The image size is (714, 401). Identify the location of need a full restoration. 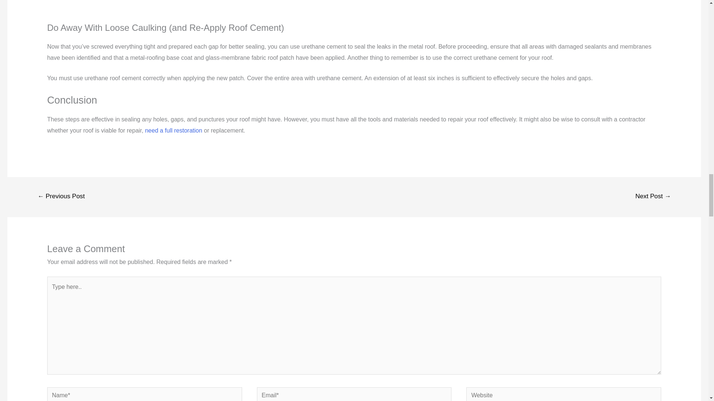
(173, 130).